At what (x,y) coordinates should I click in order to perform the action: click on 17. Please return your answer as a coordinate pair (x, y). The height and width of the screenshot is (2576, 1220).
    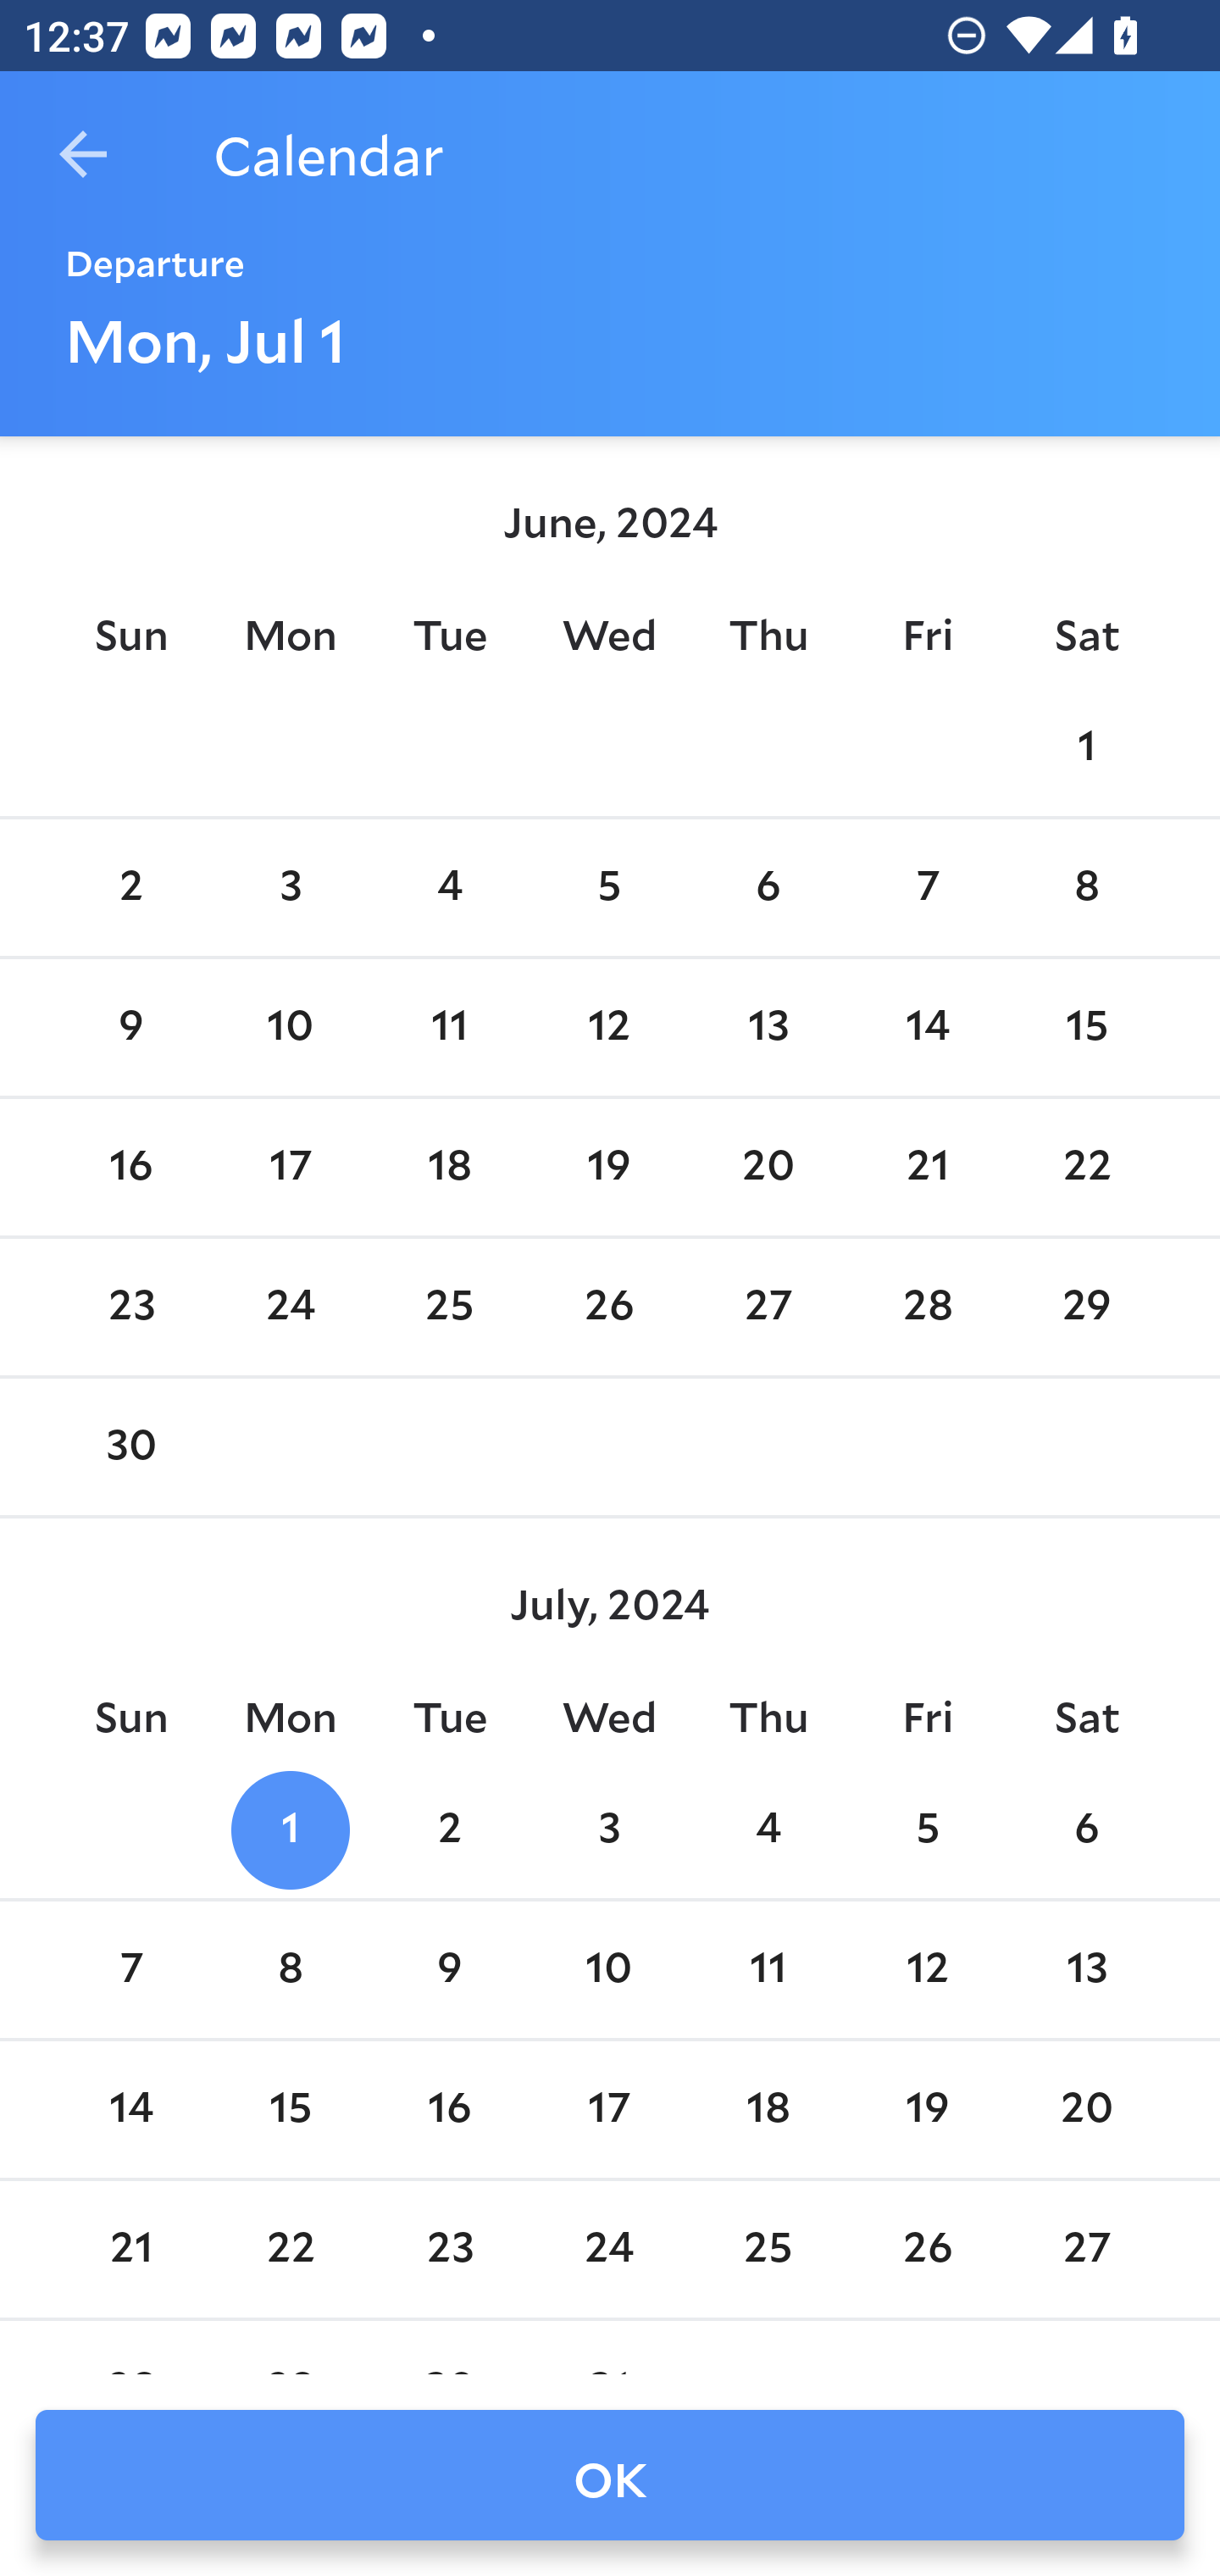
    Looking at the image, I should click on (609, 2109).